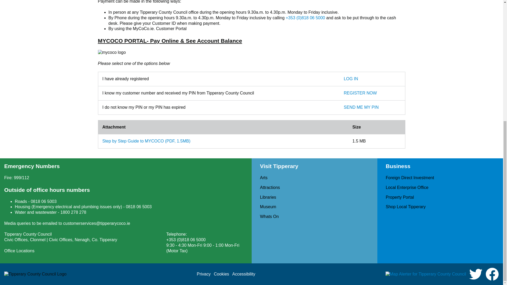 This screenshot has width=507, height=285. Describe the element at coordinates (244, 274) in the screenshot. I see `Accessibility` at that location.